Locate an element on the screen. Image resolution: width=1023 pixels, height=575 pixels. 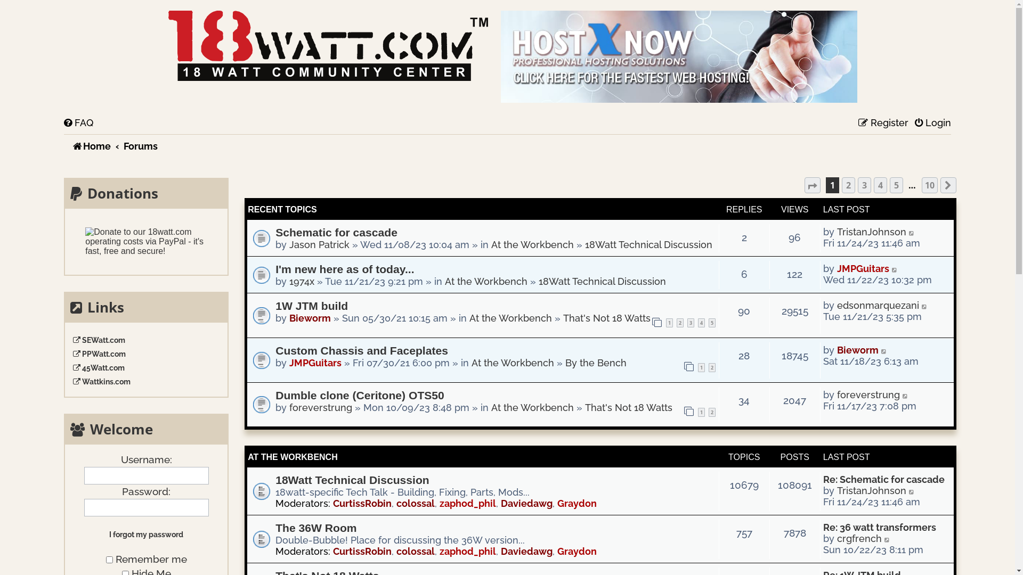
Re: 36 watt transformers is located at coordinates (880, 527).